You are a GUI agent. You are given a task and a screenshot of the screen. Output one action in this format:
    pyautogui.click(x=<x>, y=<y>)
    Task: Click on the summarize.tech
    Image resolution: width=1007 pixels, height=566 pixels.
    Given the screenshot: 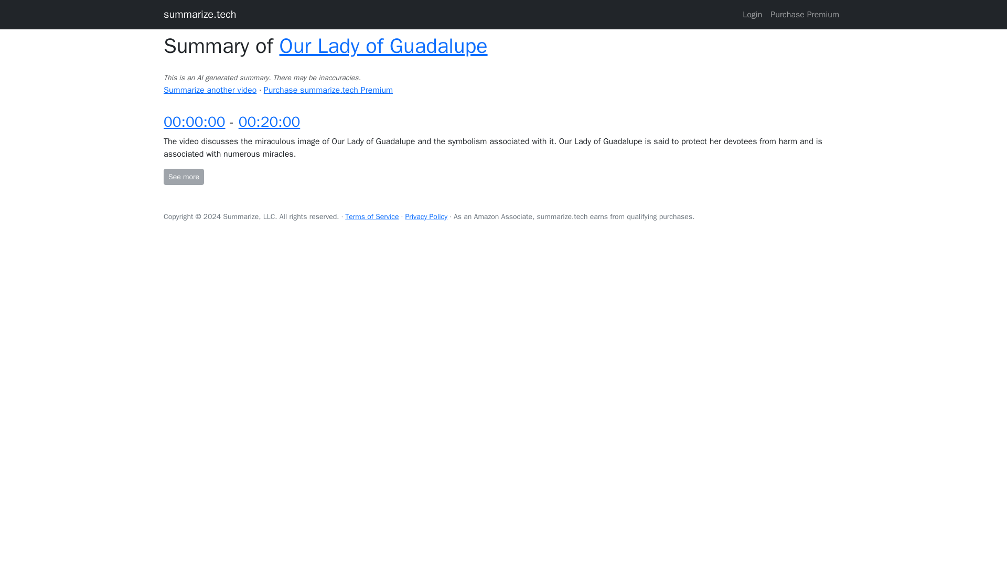 What is the action you would take?
    pyautogui.click(x=200, y=14)
    